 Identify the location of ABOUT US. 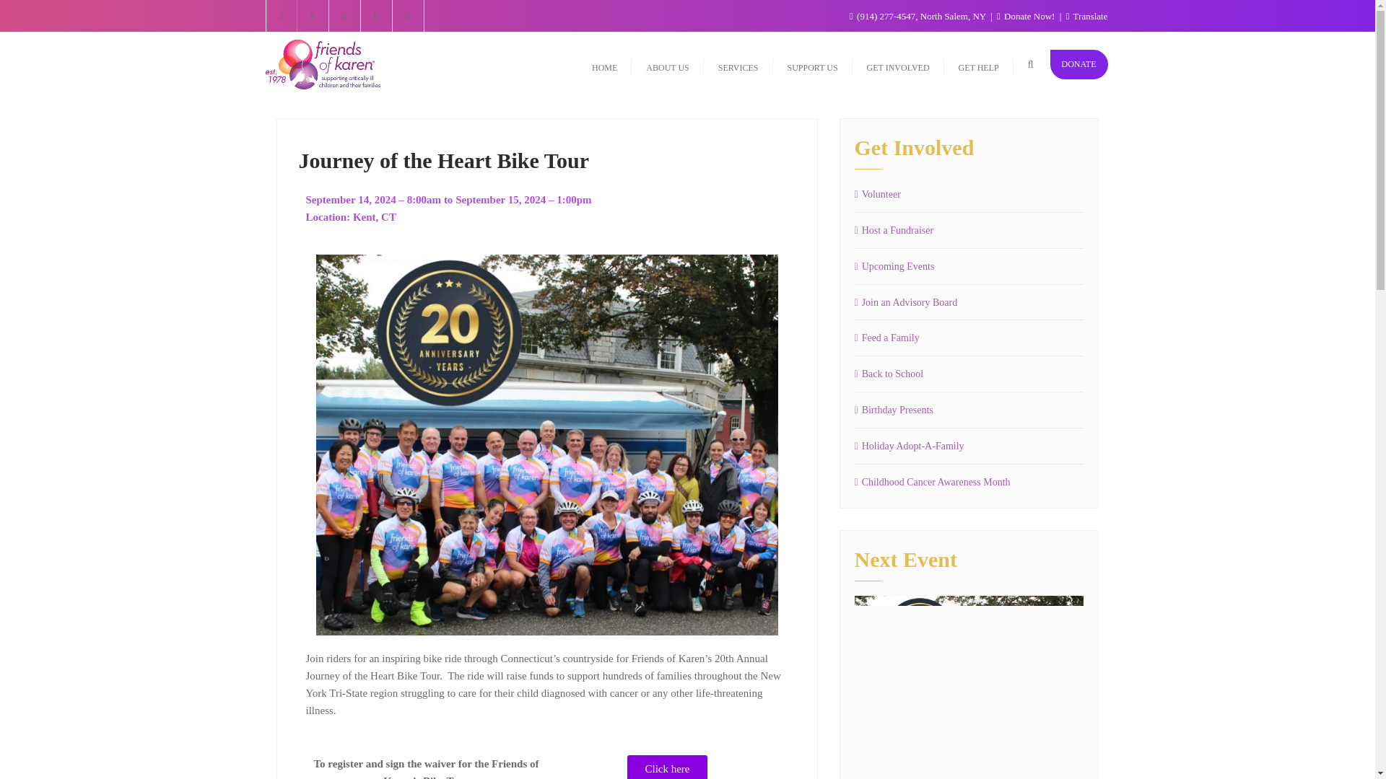
(667, 65).